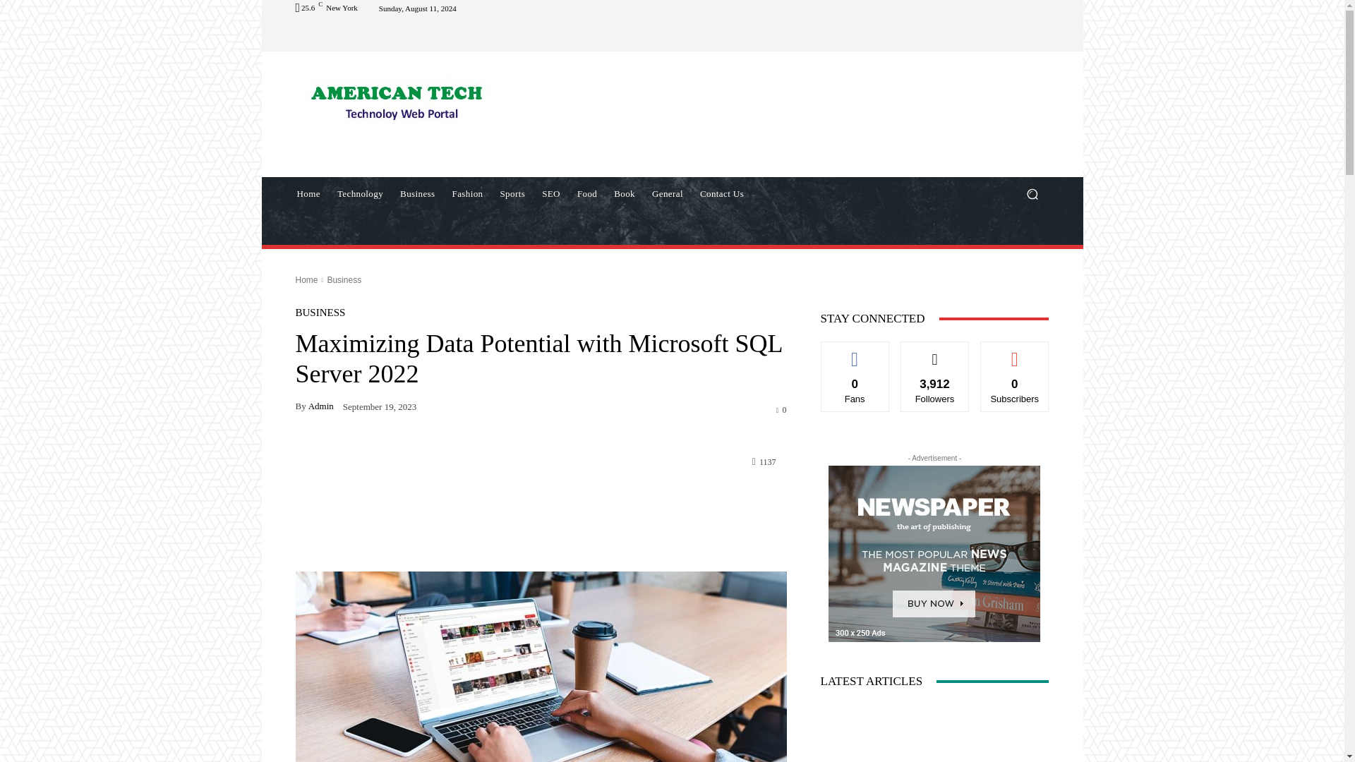 This screenshot has width=1355, height=762. I want to click on Home, so click(308, 193).